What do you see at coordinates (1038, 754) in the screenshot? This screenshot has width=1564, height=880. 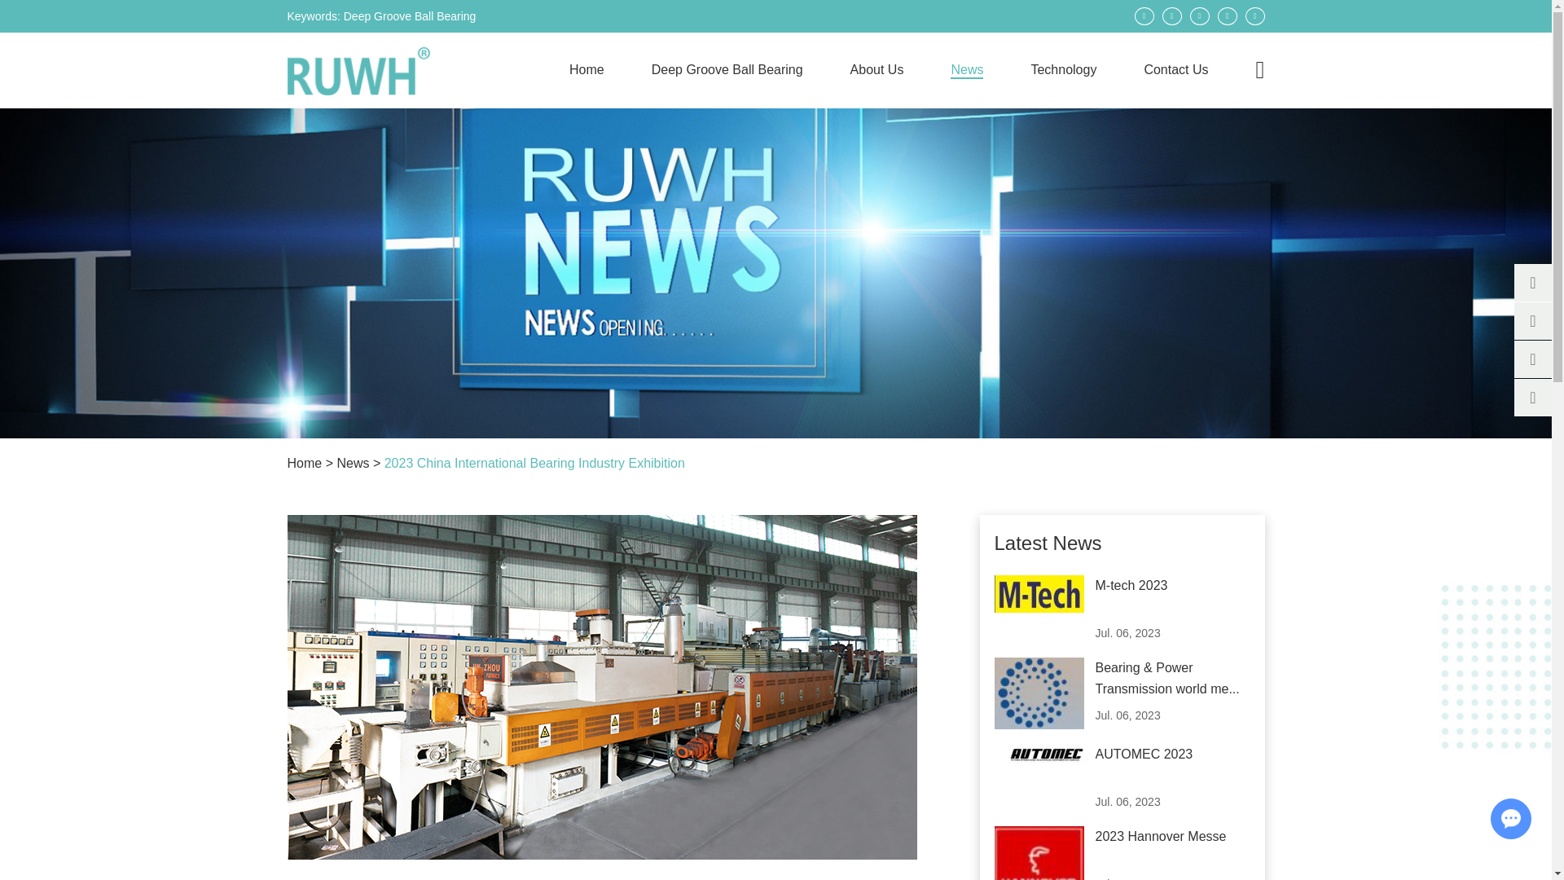 I see `AUTOMEC 2023` at bounding box center [1038, 754].